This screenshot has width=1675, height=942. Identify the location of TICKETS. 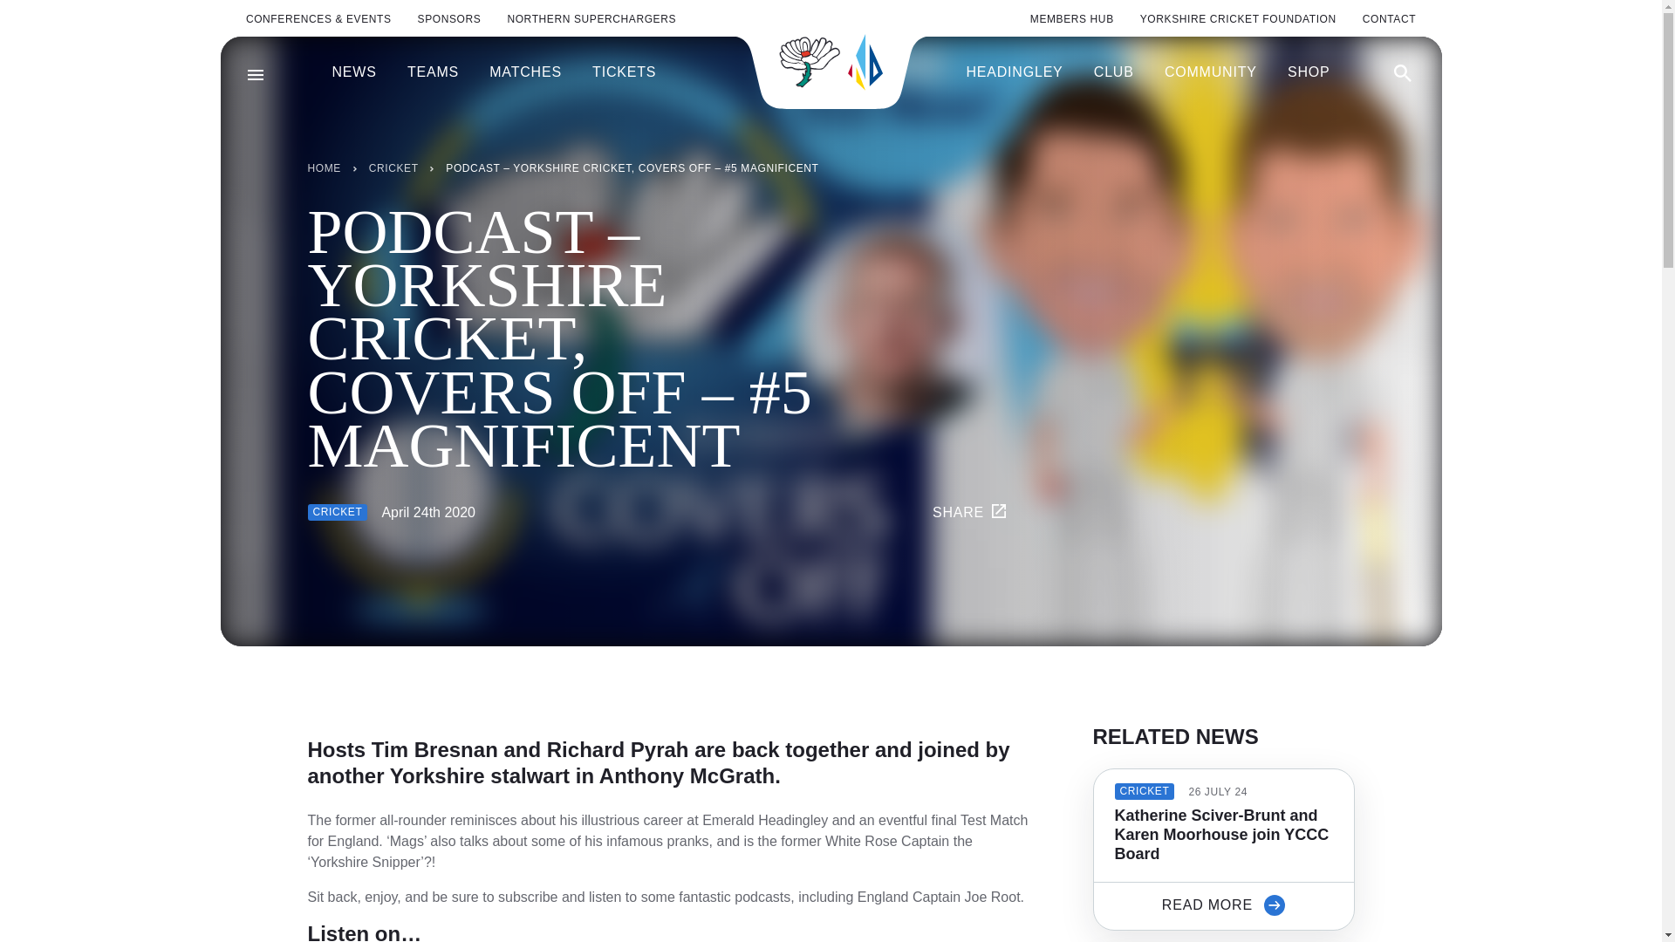
(625, 72).